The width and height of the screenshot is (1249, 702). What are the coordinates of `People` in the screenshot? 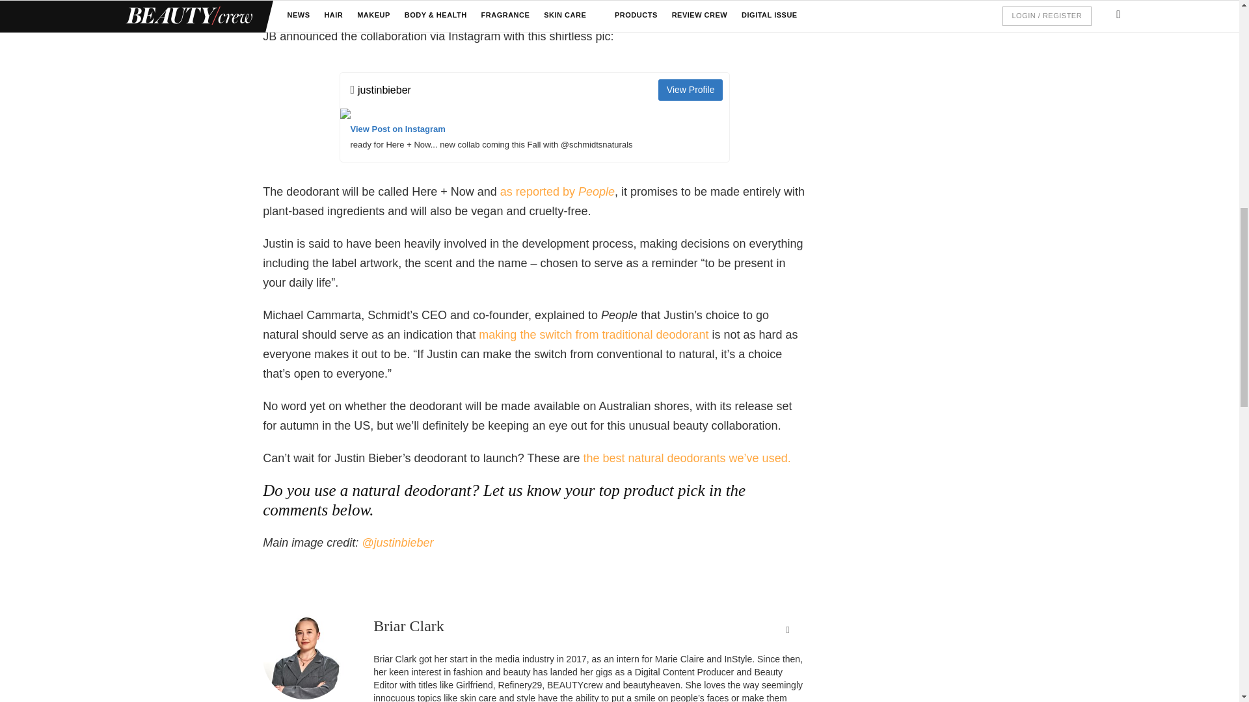 It's located at (557, 191).